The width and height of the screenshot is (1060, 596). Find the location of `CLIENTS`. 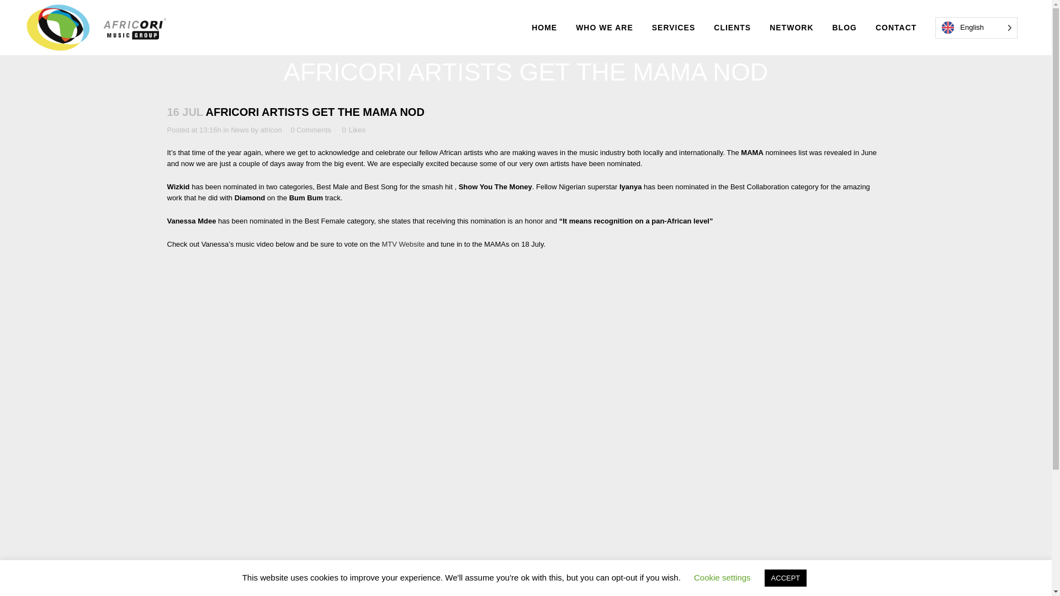

CLIENTS is located at coordinates (732, 28).